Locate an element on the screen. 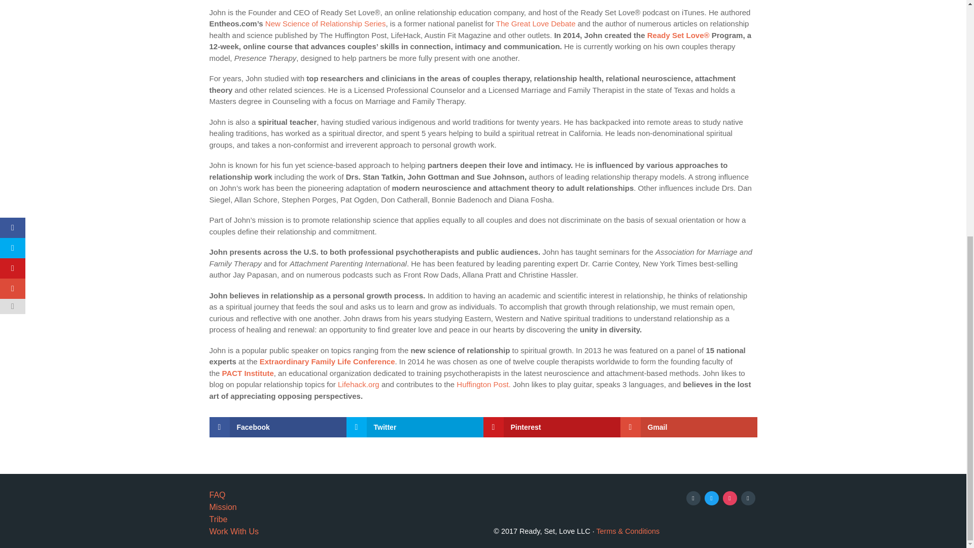 The image size is (974, 548). Pinterest is located at coordinates (551, 427).